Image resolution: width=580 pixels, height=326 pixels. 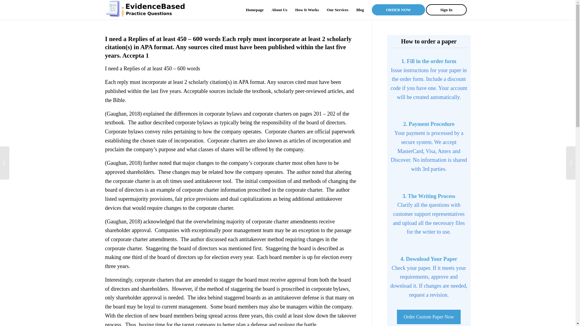 I want to click on How It Works, so click(x=307, y=10).